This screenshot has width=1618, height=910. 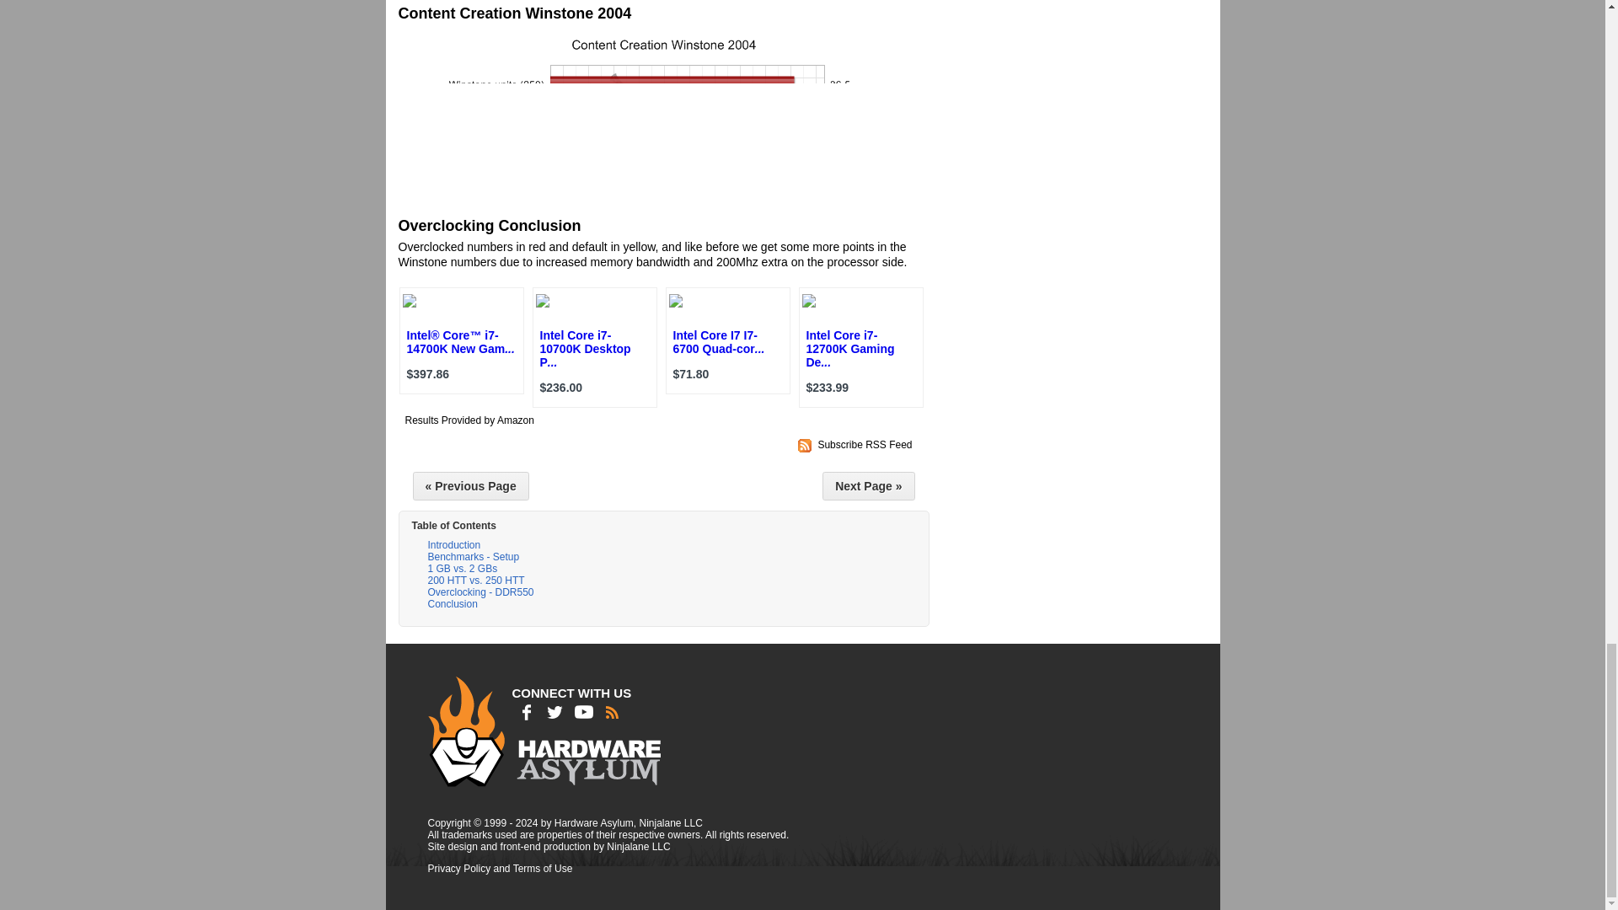 What do you see at coordinates (865, 444) in the screenshot?
I see `Hardware Asylum RSS Feed` at bounding box center [865, 444].